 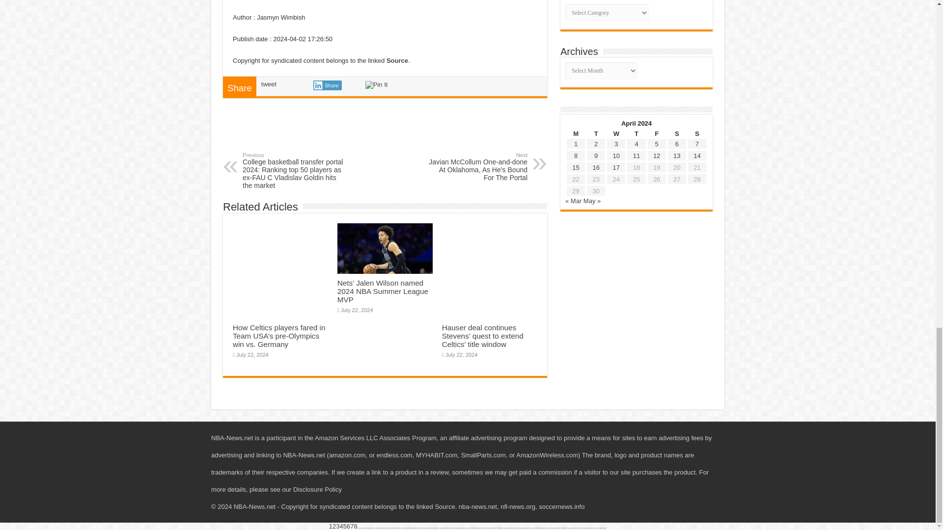 I want to click on tweet, so click(x=268, y=84).